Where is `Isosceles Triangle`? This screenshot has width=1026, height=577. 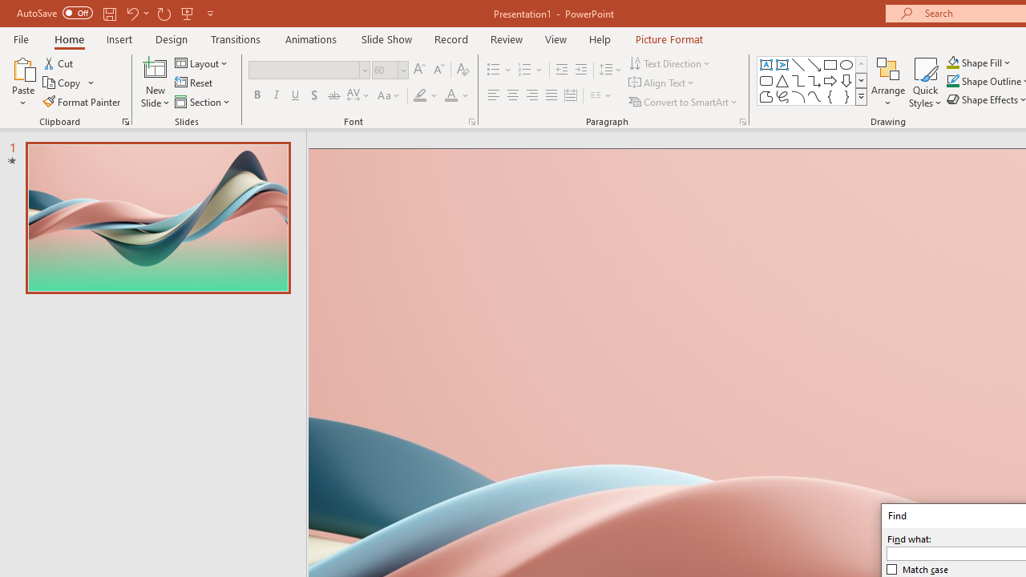
Isosceles Triangle is located at coordinates (782, 80).